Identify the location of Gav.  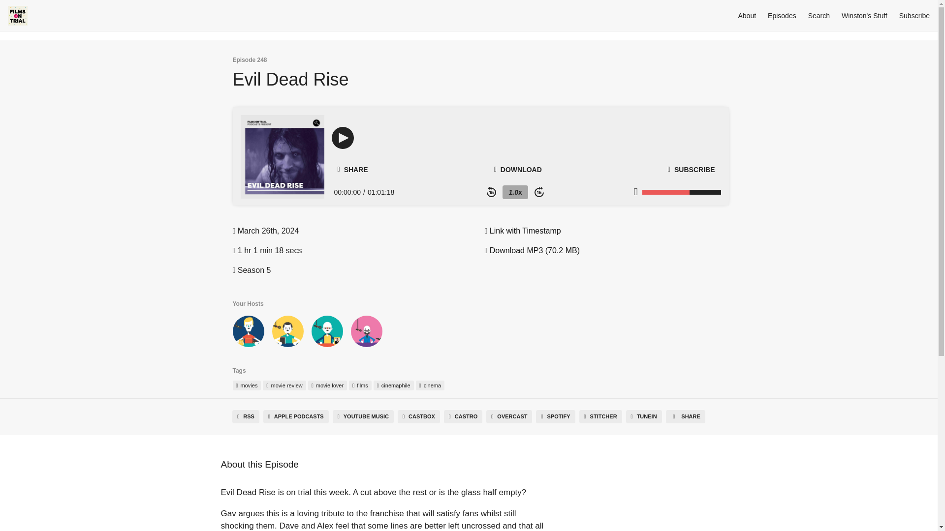
(248, 333).